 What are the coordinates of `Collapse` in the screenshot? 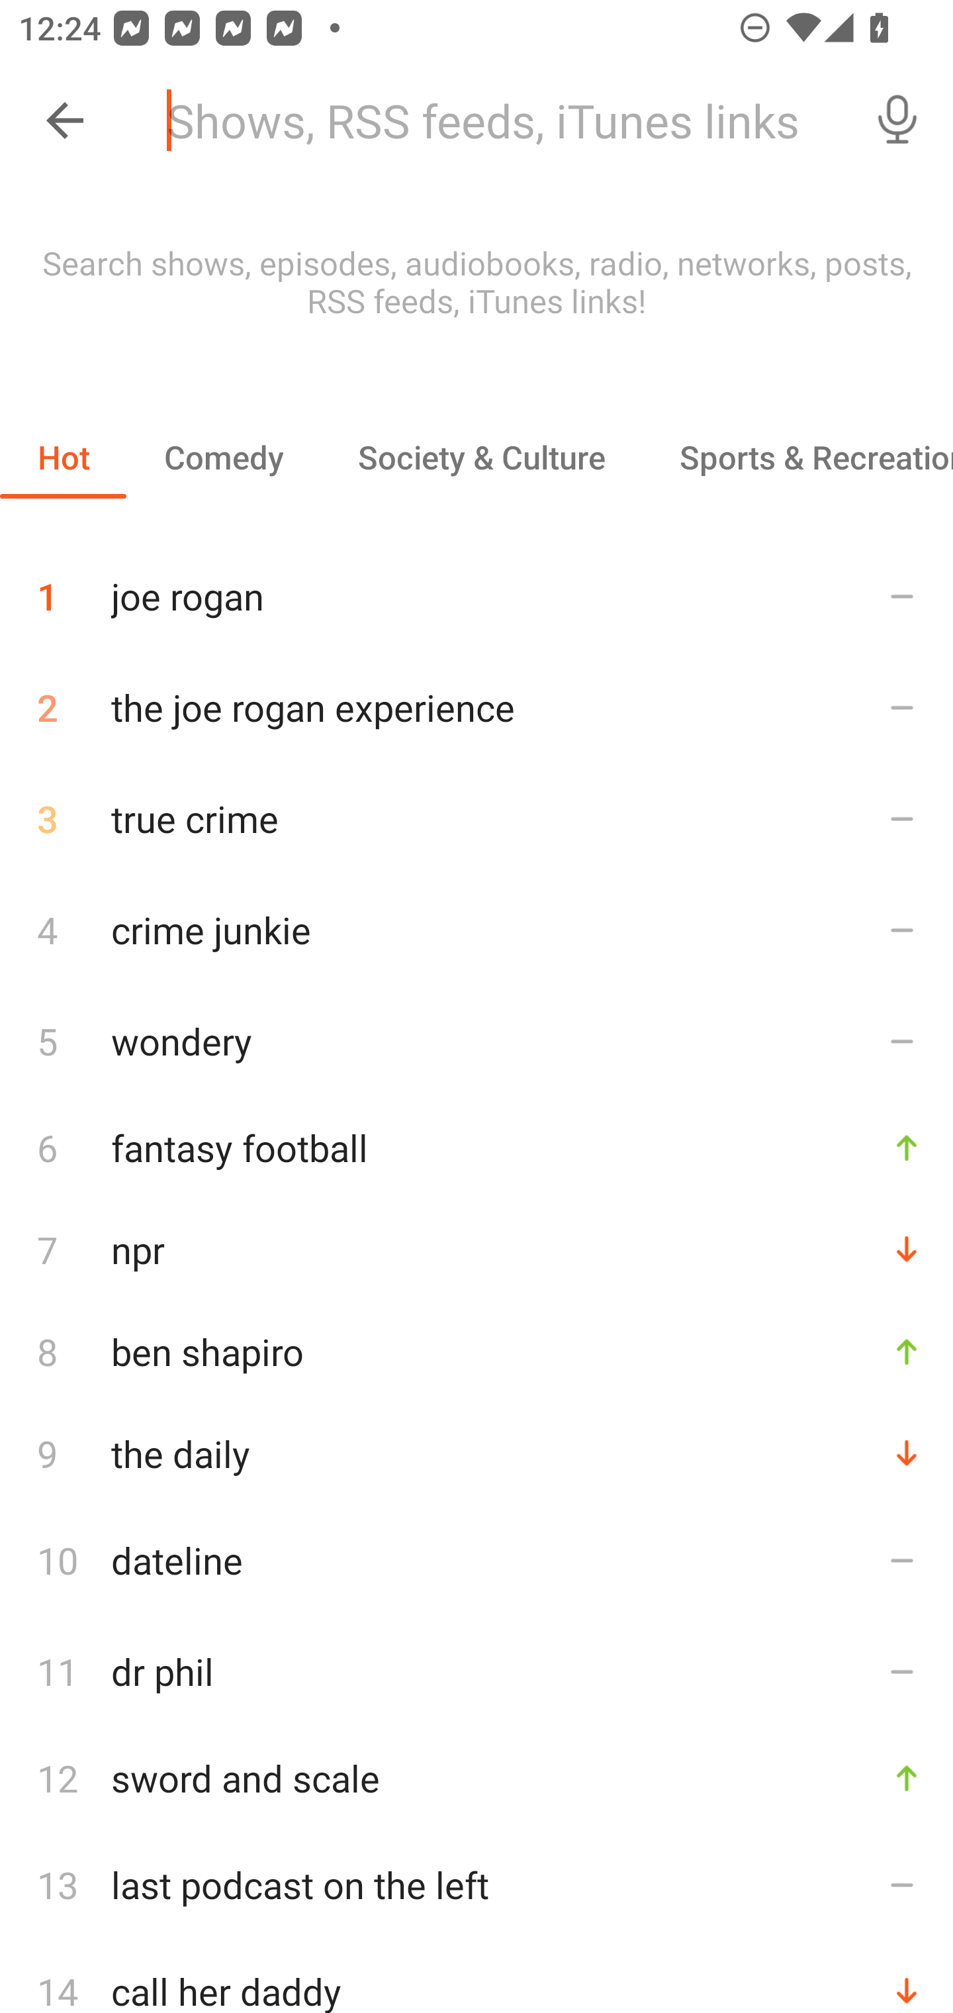 It's located at (65, 121).